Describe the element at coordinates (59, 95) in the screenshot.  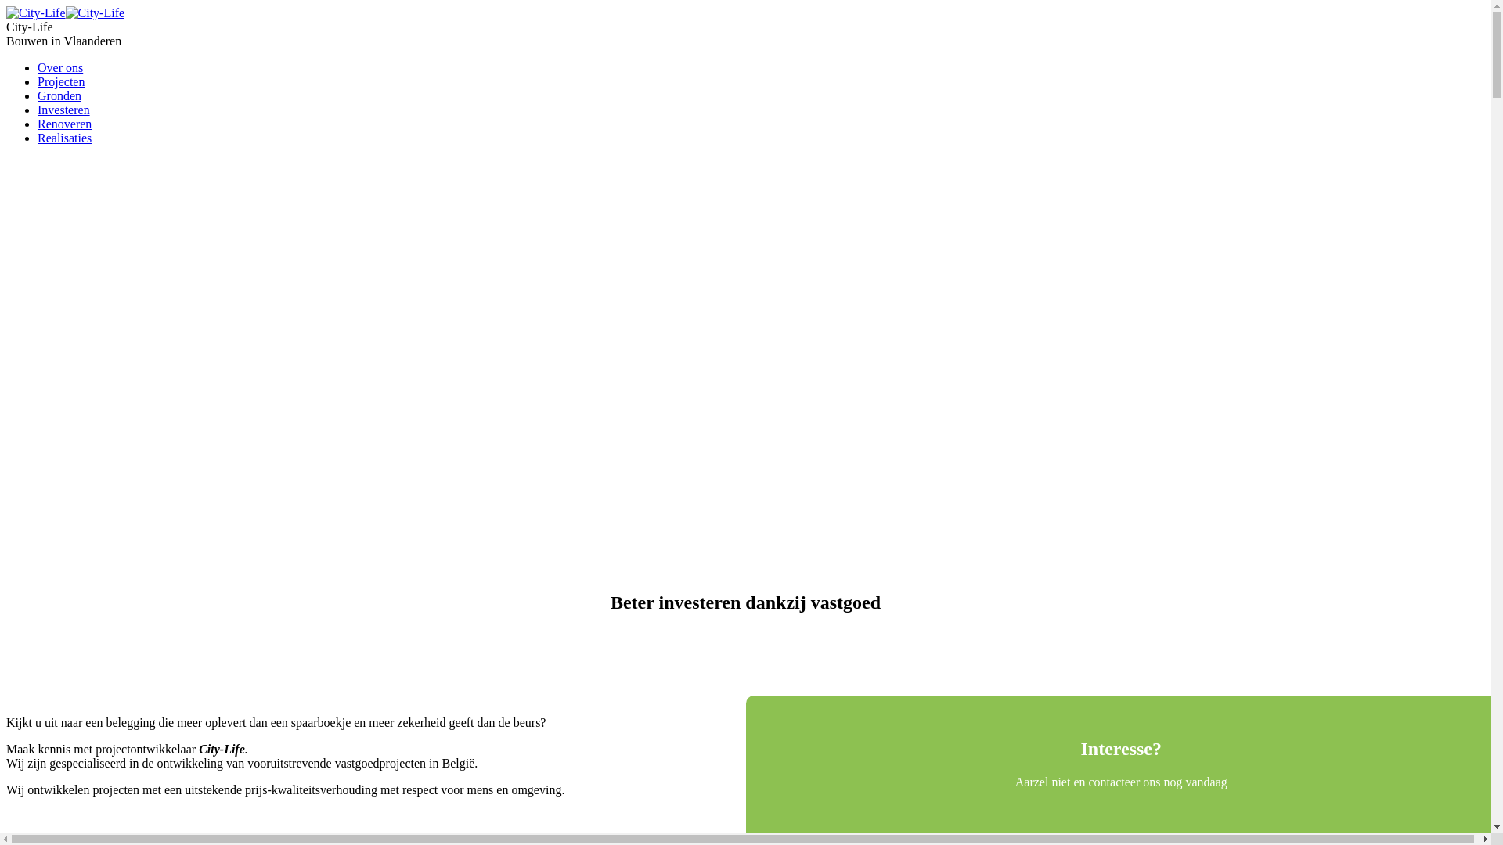
I see `Gronden` at that location.